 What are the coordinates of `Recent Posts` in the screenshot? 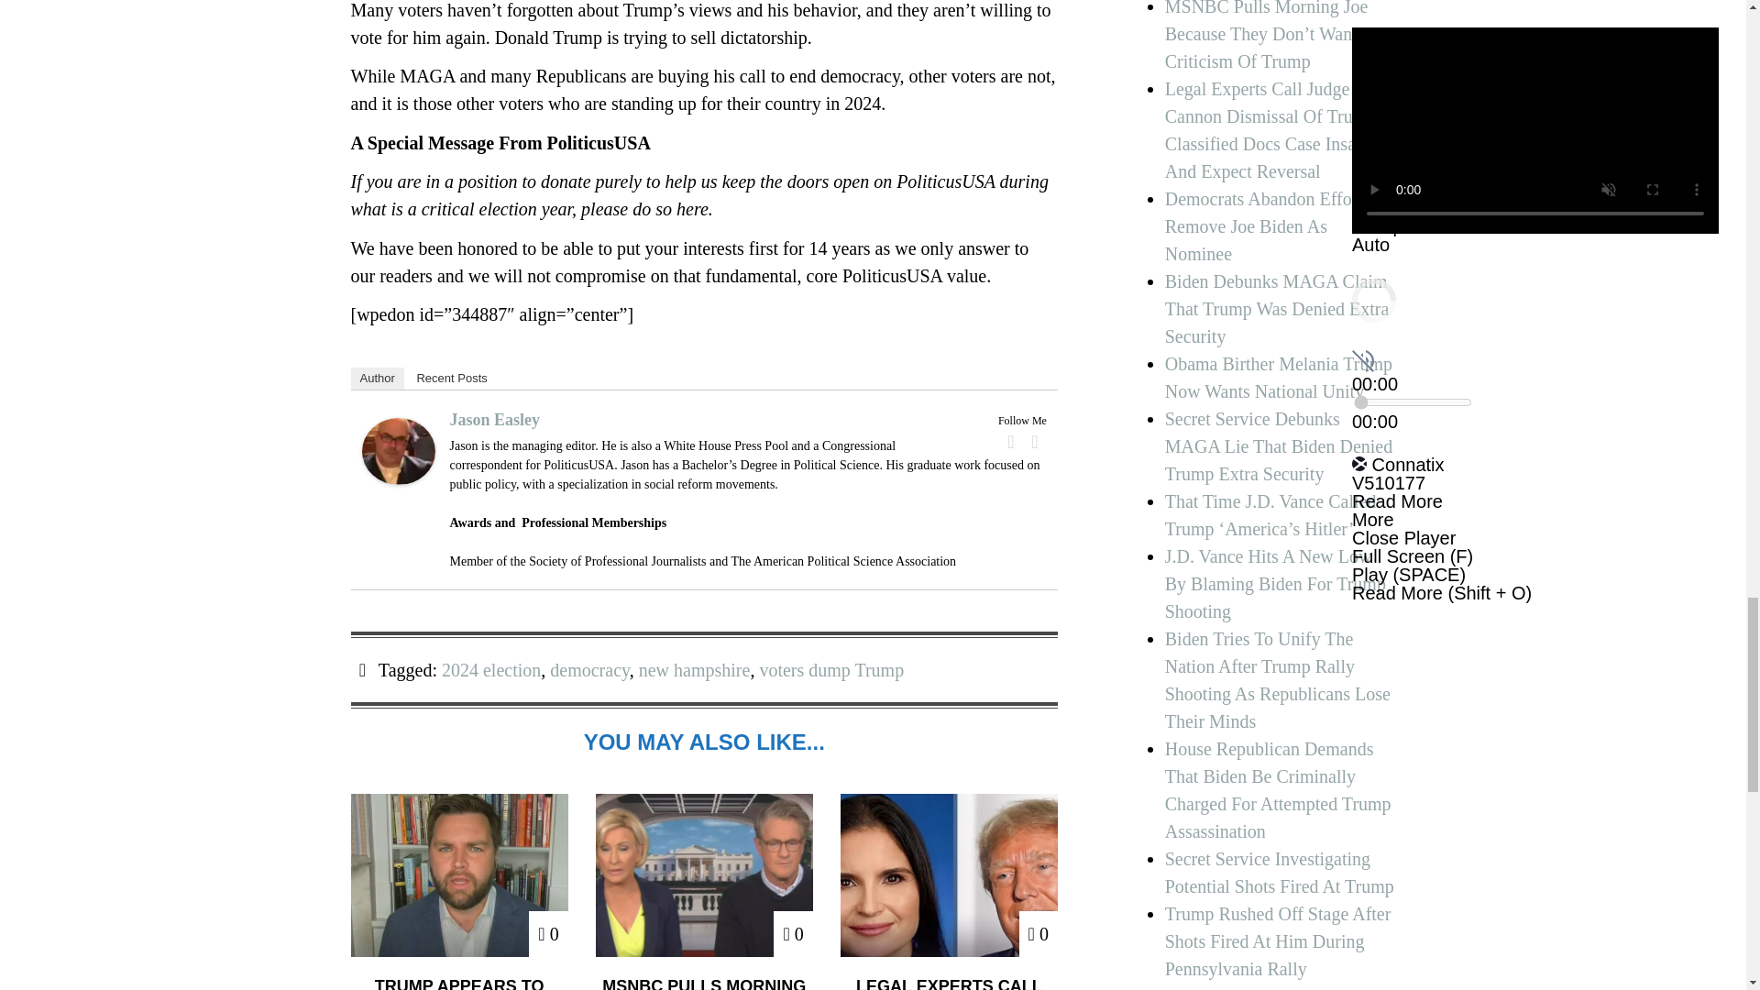 It's located at (451, 378).